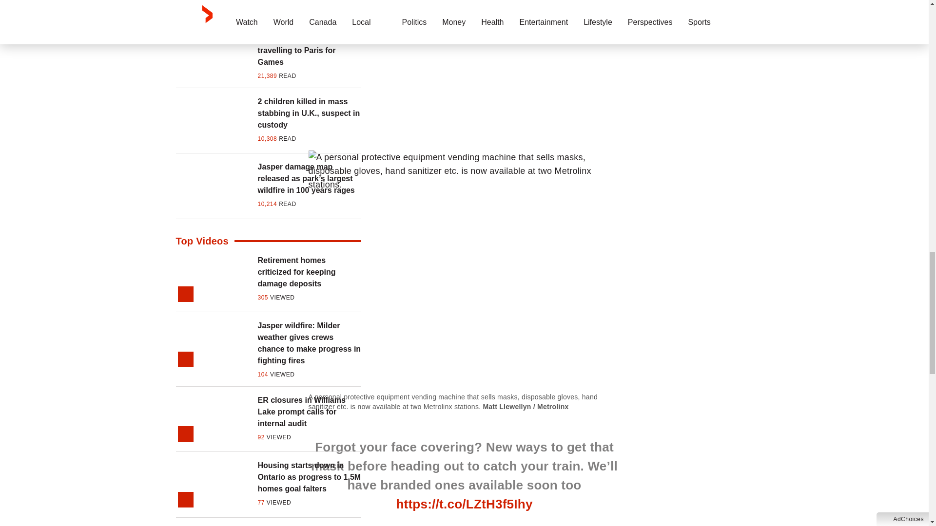 Image resolution: width=936 pixels, height=526 pixels. Describe the element at coordinates (309, 272) in the screenshot. I see `Retirement homes criticized for keeping damage deposits` at that location.